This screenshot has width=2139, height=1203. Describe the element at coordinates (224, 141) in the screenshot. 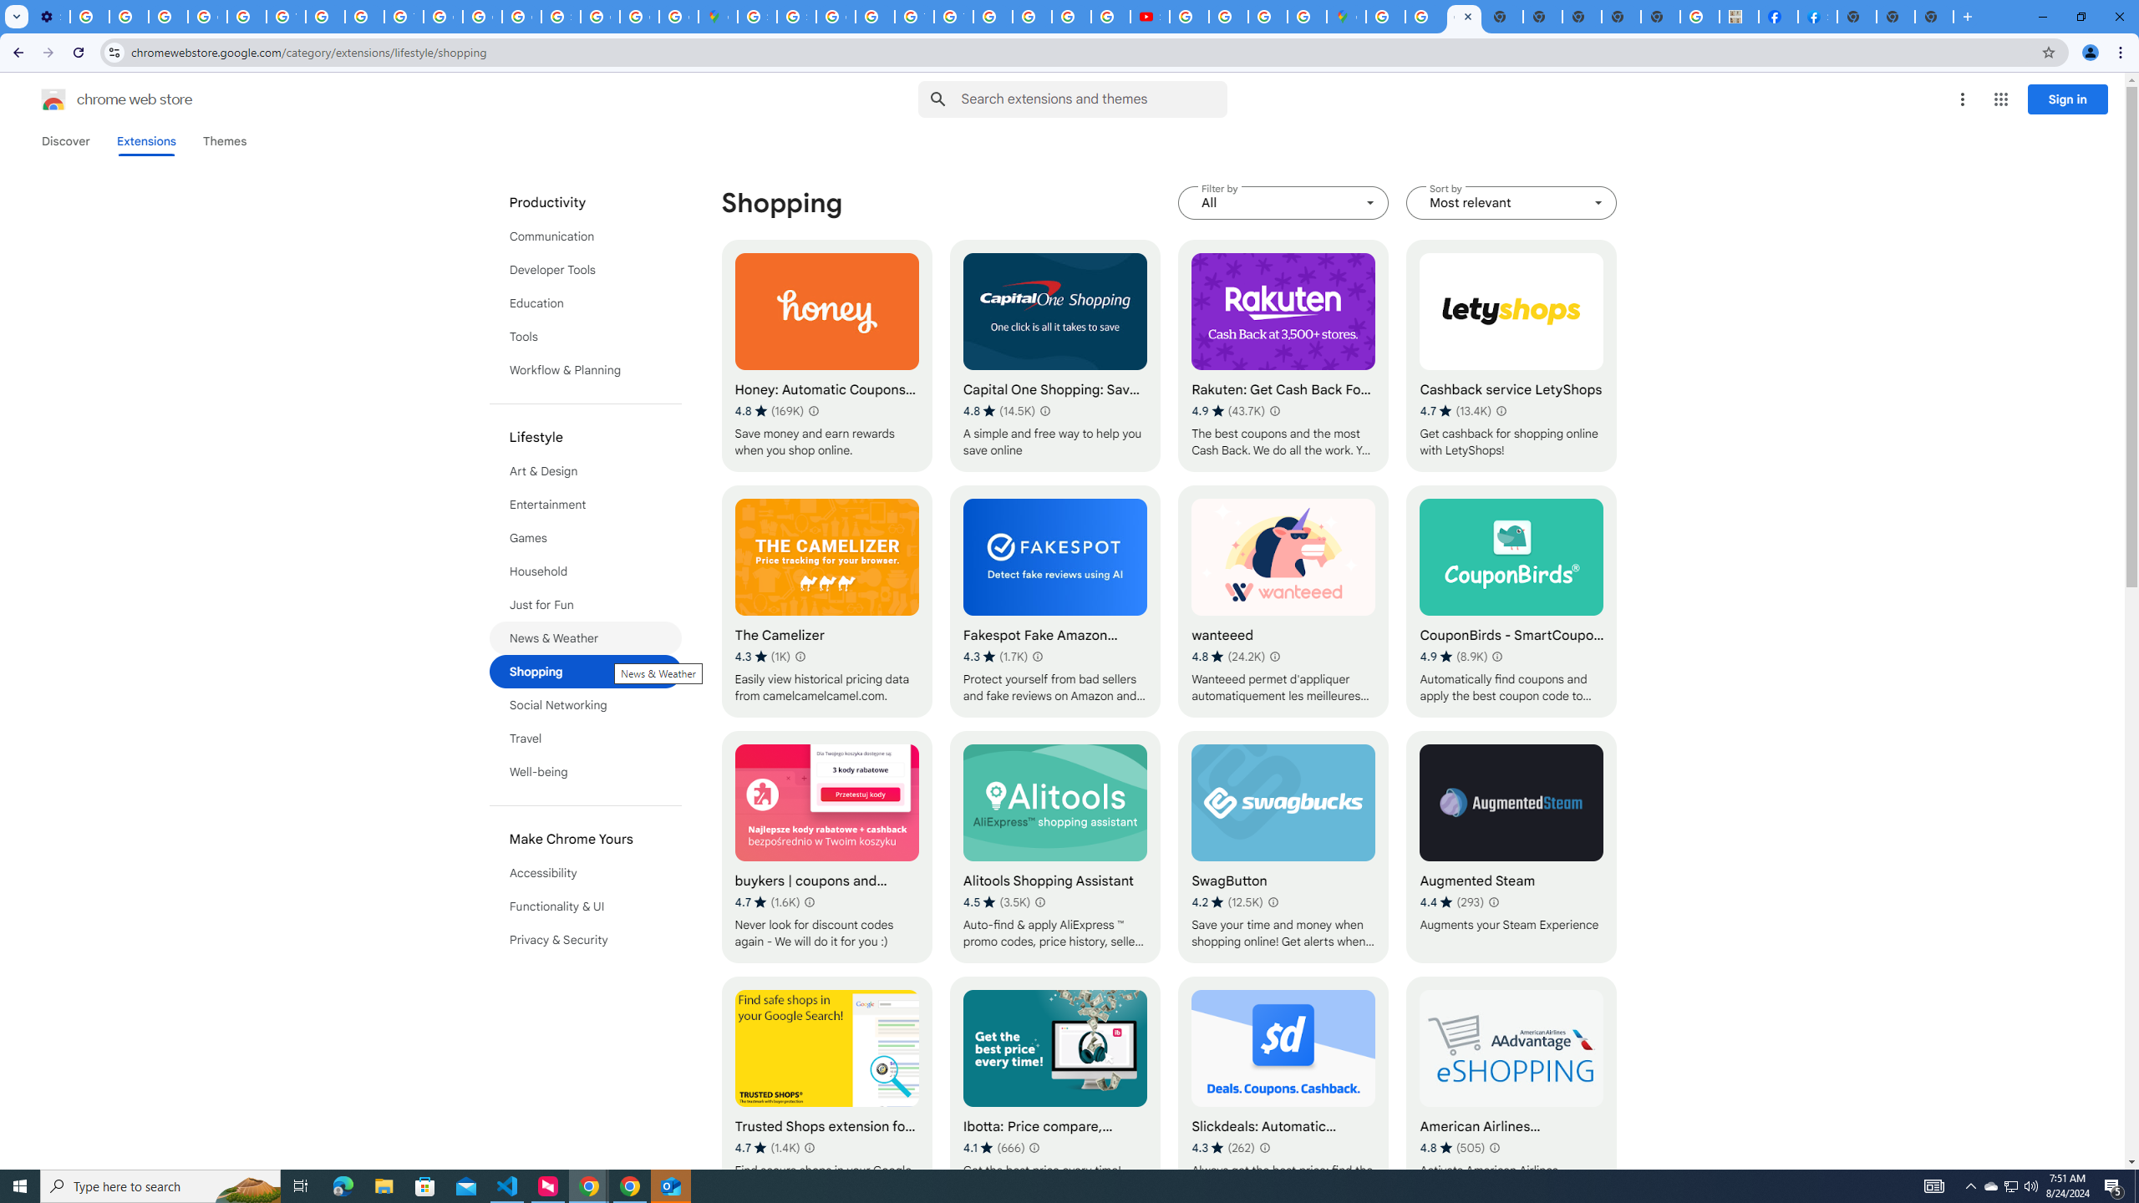

I see `Themes` at that location.